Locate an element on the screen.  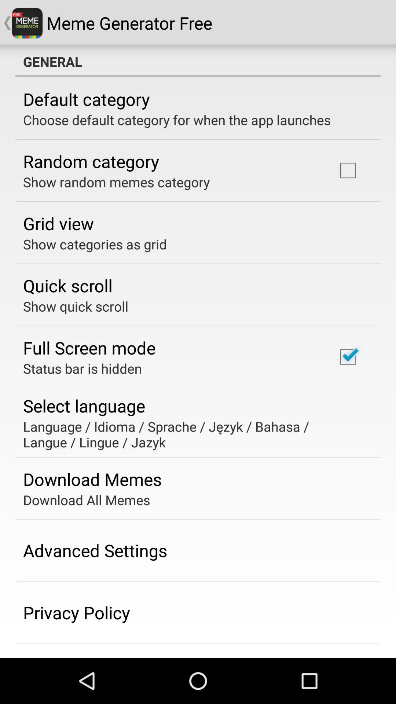
select the privacy policy is located at coordinates (76, 612).